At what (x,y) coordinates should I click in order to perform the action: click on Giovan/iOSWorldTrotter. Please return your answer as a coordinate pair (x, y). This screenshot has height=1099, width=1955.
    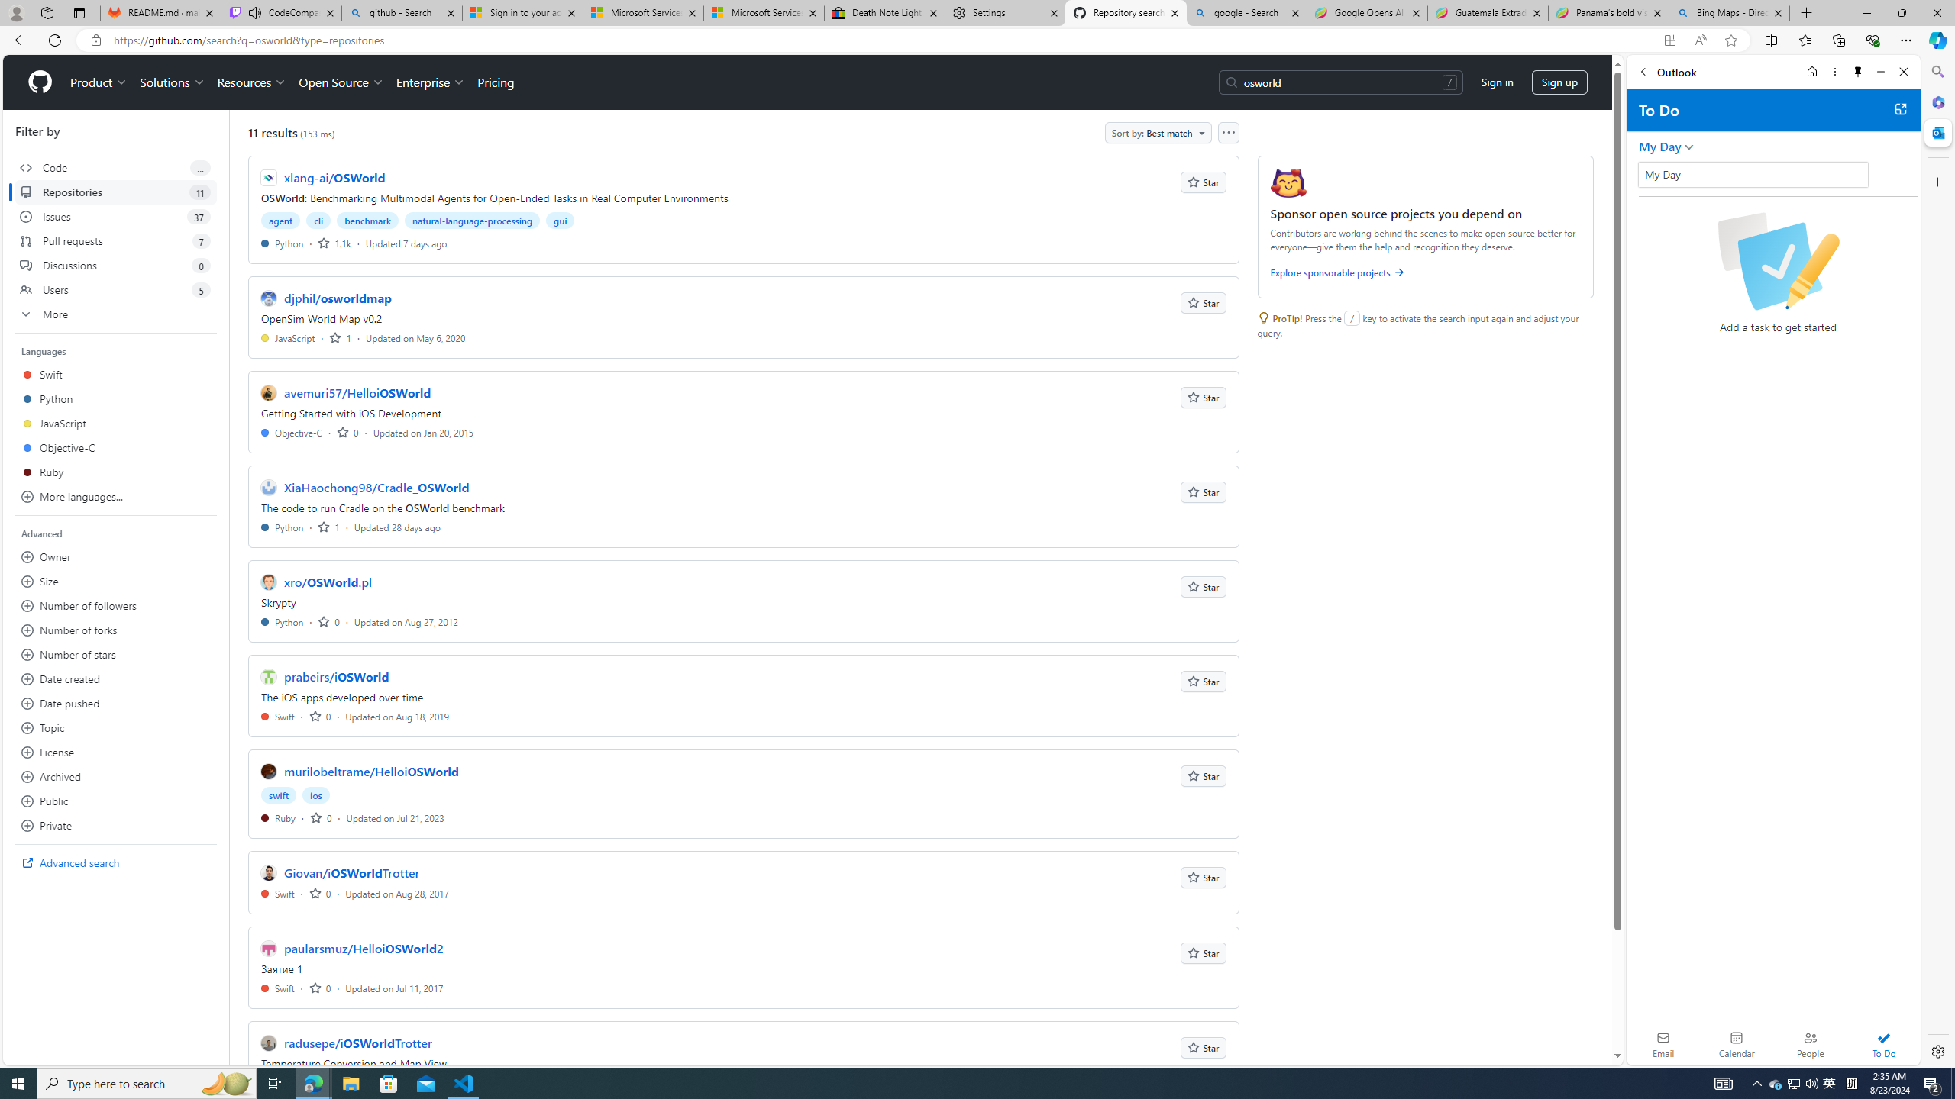
    Looking at the image, I should click on (351, 873).